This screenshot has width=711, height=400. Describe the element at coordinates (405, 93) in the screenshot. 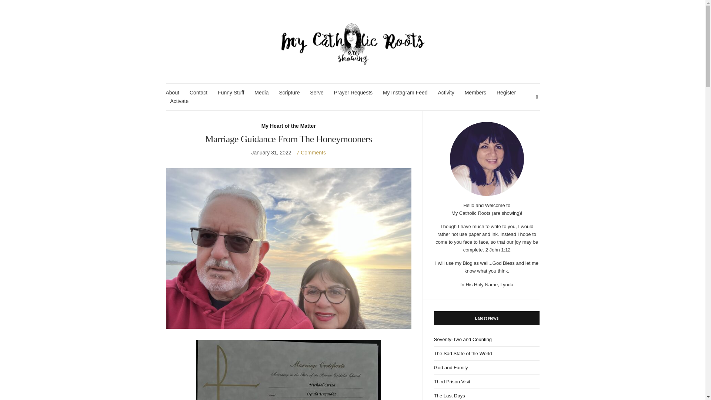

I see `My Instagram Feed` at that location.